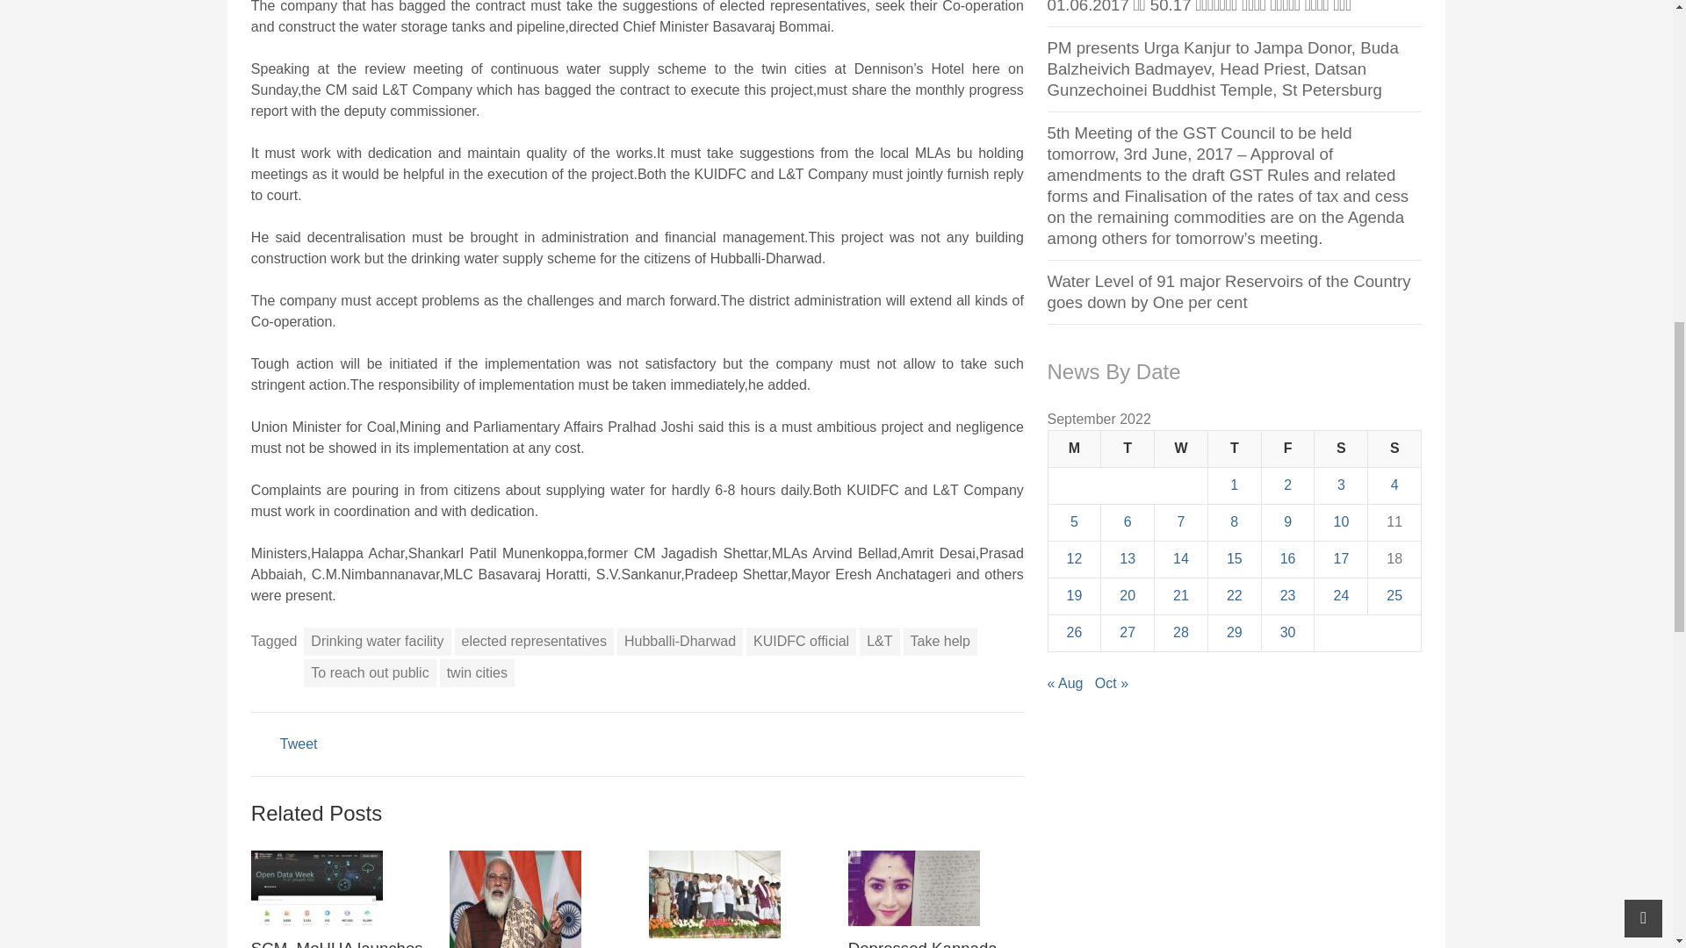 This screenshot has height=948, width=1686. What do you see at coordinates (376, 641) in the screenshot?
I see `Drinking water facility` at bounding box center [376, 641].